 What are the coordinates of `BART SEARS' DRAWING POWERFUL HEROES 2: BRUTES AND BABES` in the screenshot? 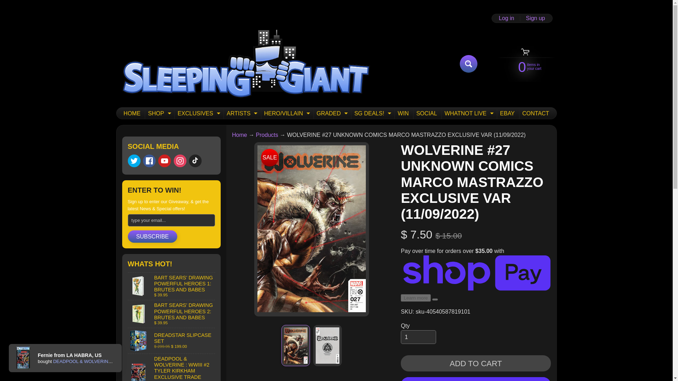 It's located at (506, 18).